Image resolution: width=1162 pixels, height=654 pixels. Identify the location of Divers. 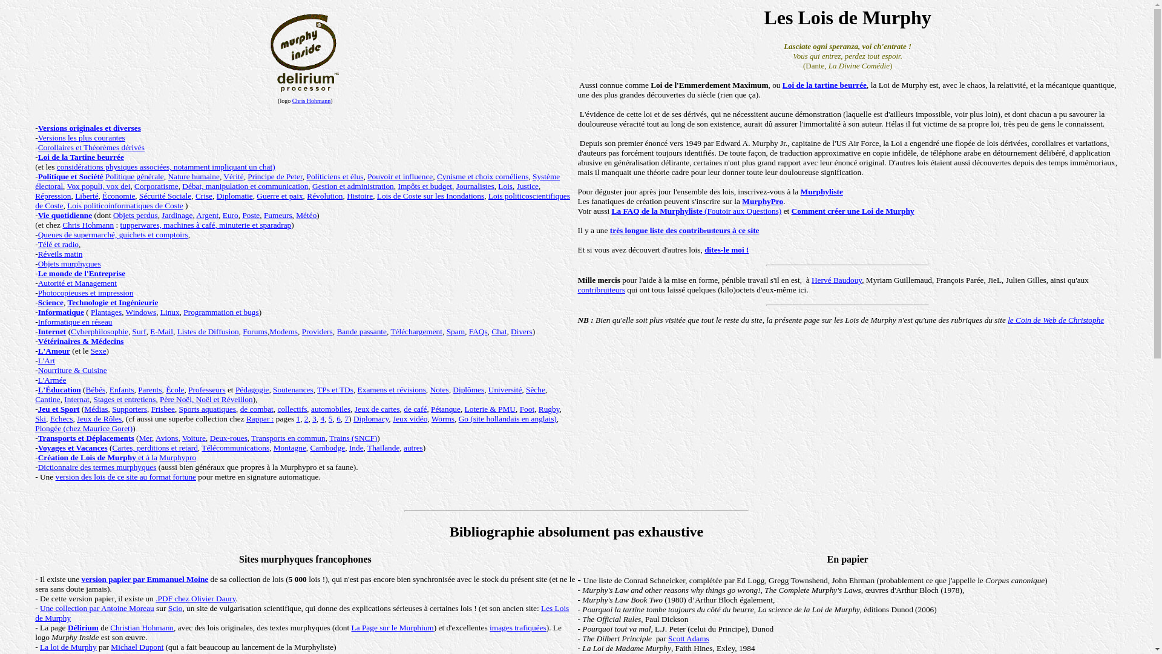
(522, 332).